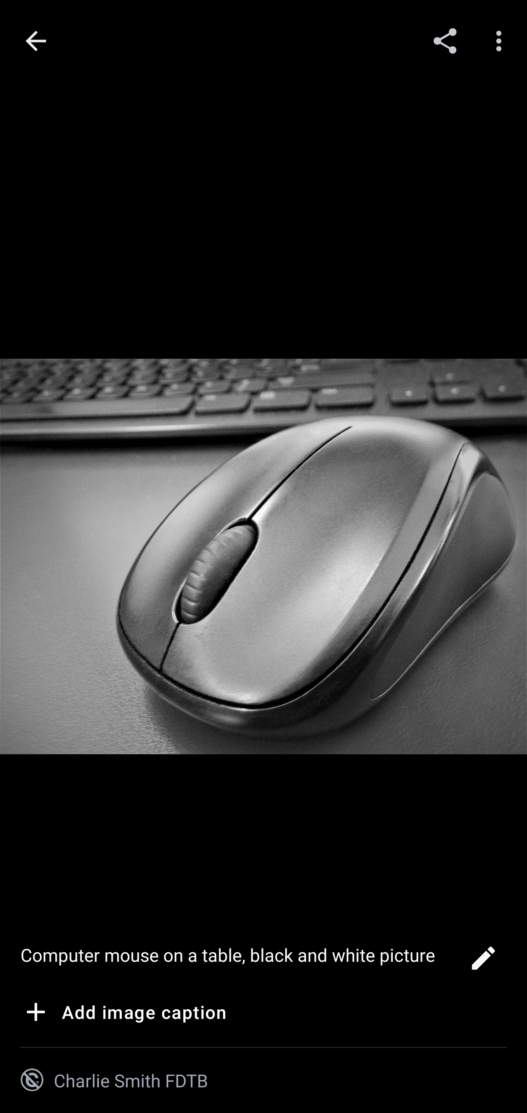 Image resolution: width=527 pixels, height=1113 pixels. Describe the element at coordinates (124, 1014) in the screenshot. I see `Add image caption` at that location.